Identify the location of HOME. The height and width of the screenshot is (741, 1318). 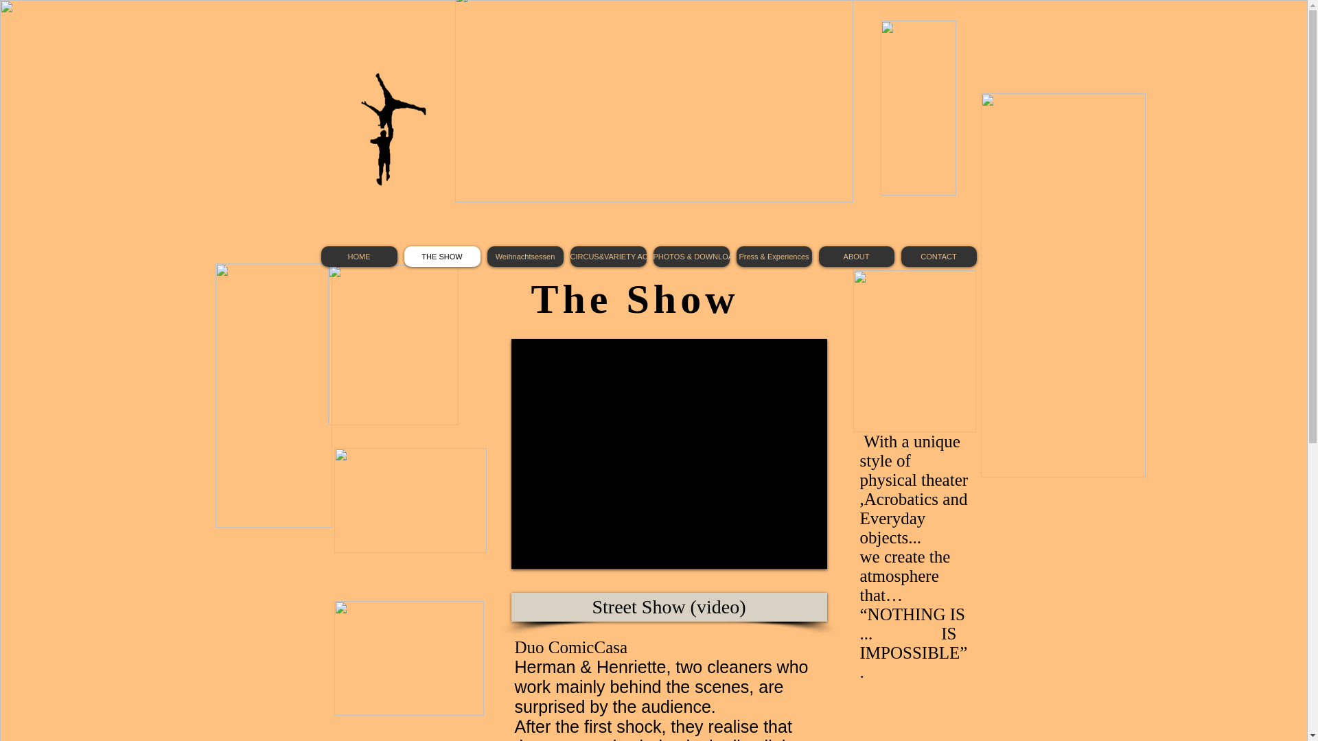
(360, 256).